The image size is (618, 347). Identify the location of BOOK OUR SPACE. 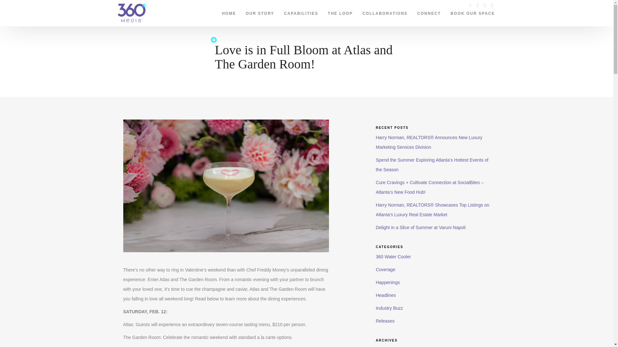
(473, 12).